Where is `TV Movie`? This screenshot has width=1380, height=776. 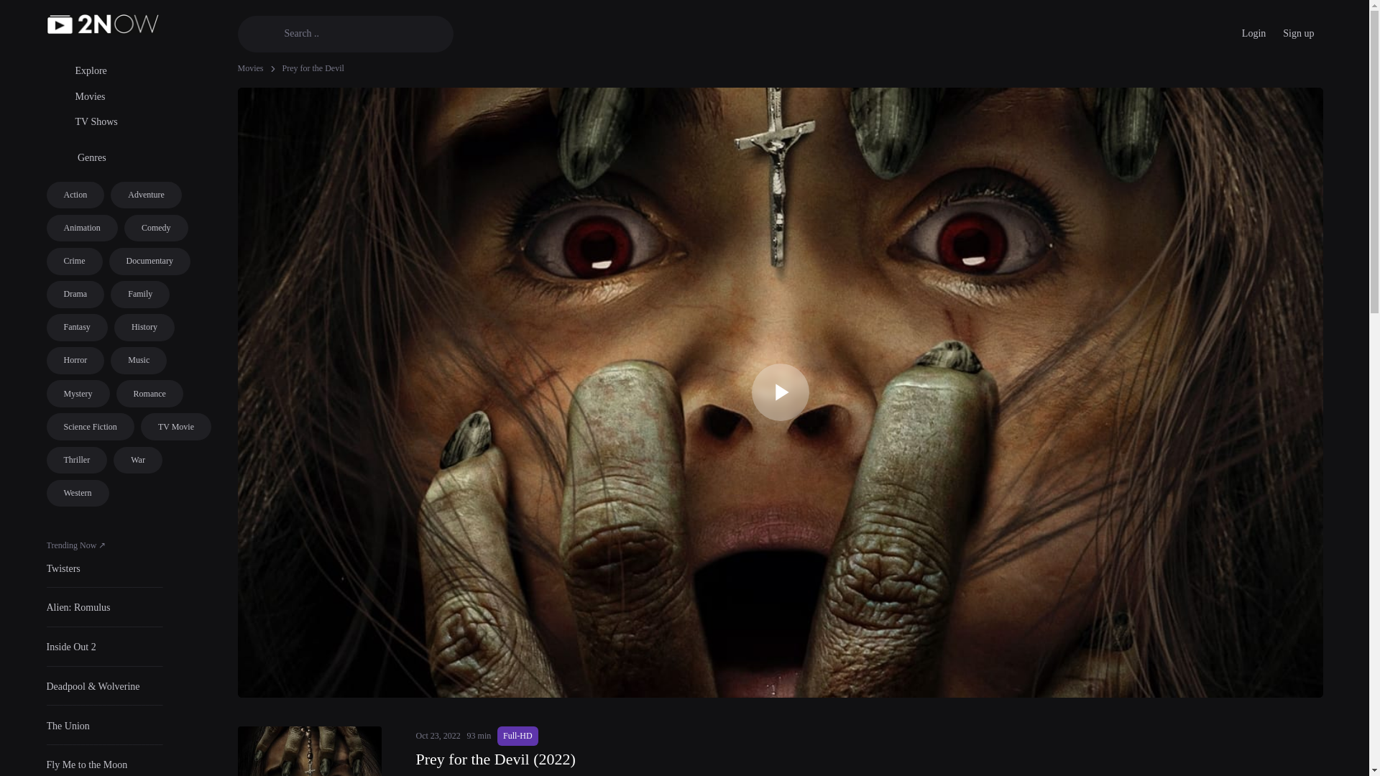
TV Movie is located at coordinates (175, 427).